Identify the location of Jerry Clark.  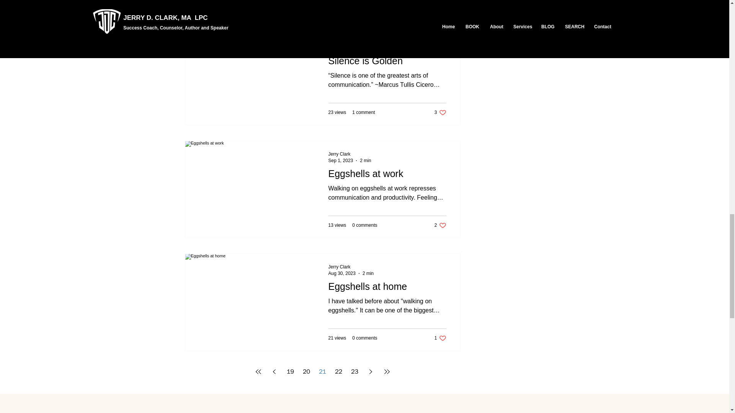
(351, 267).